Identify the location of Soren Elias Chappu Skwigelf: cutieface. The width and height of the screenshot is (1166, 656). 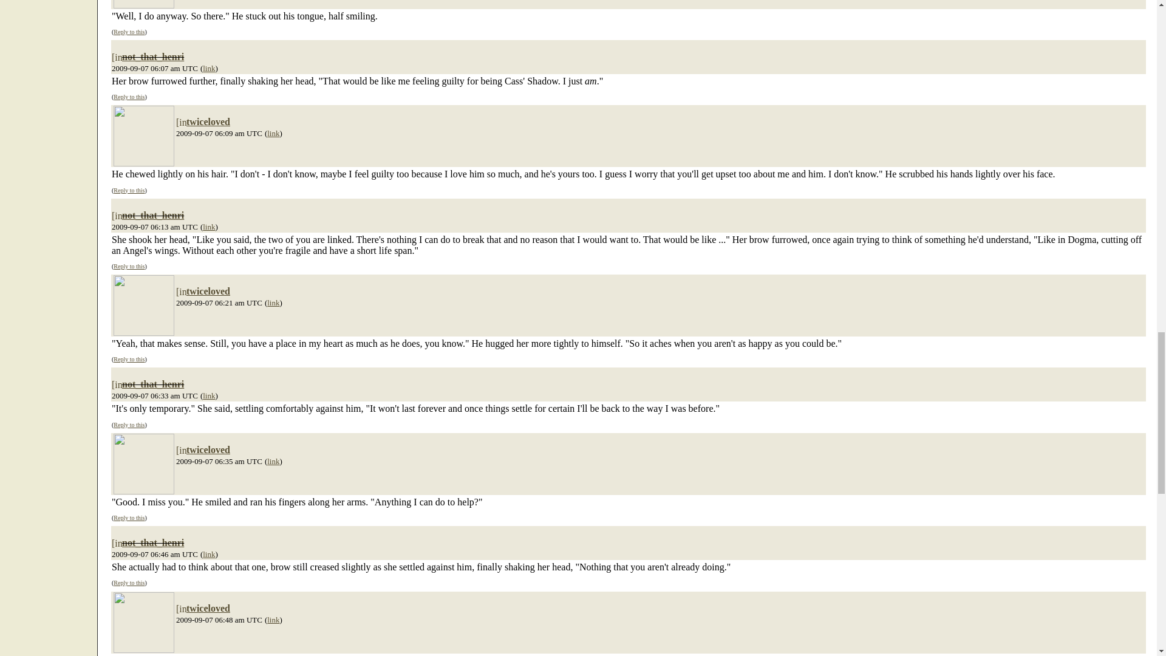
(143, 4).